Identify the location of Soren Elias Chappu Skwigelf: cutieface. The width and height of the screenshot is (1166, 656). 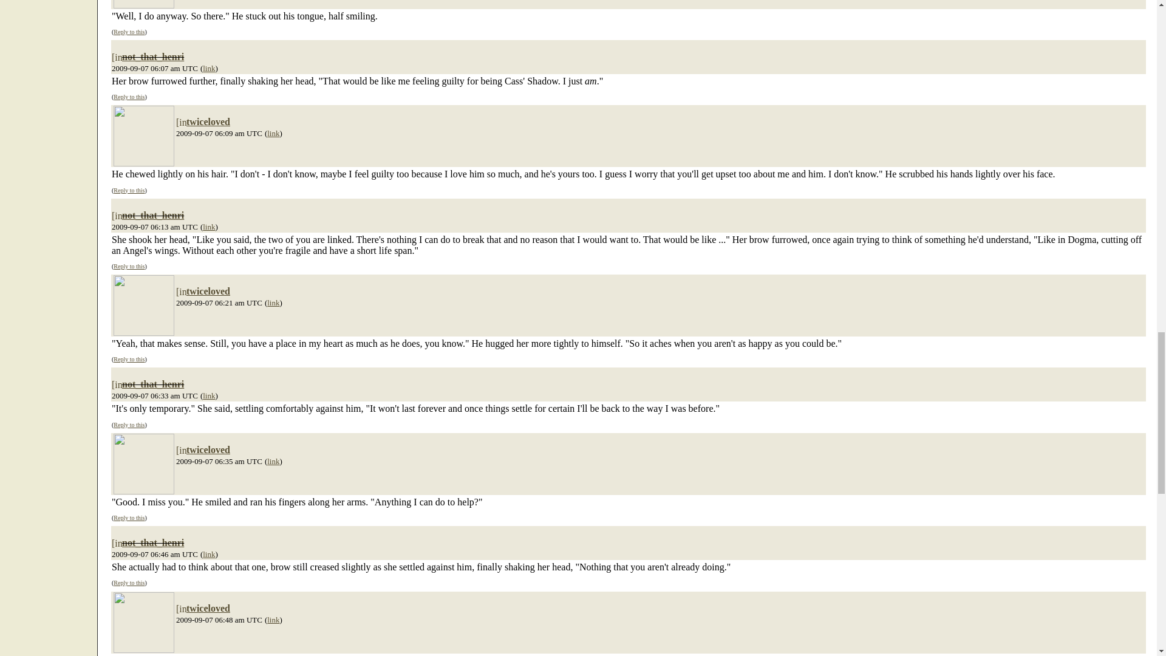
(143, 4).